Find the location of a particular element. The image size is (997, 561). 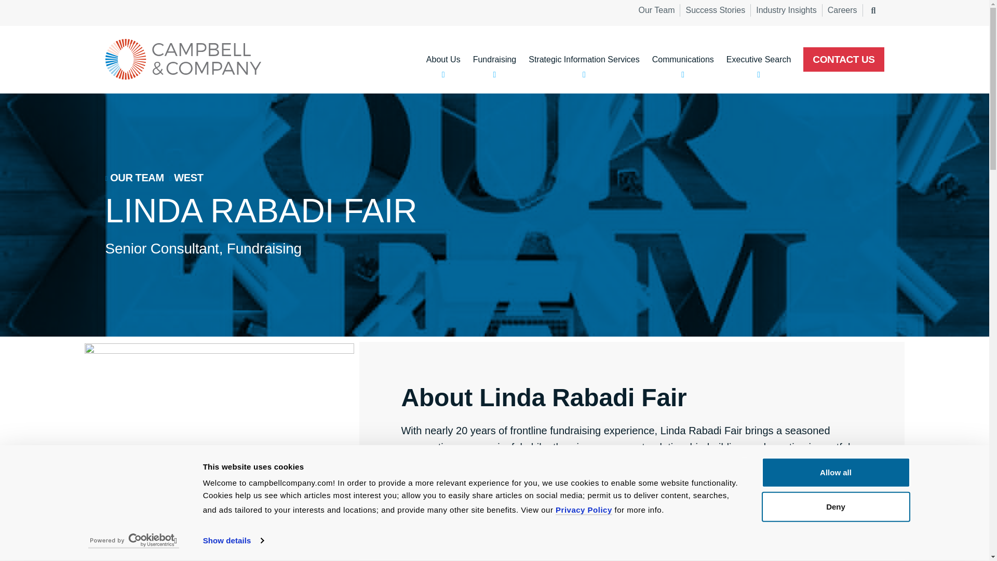

Our Team is located at coordinates (657, 10).